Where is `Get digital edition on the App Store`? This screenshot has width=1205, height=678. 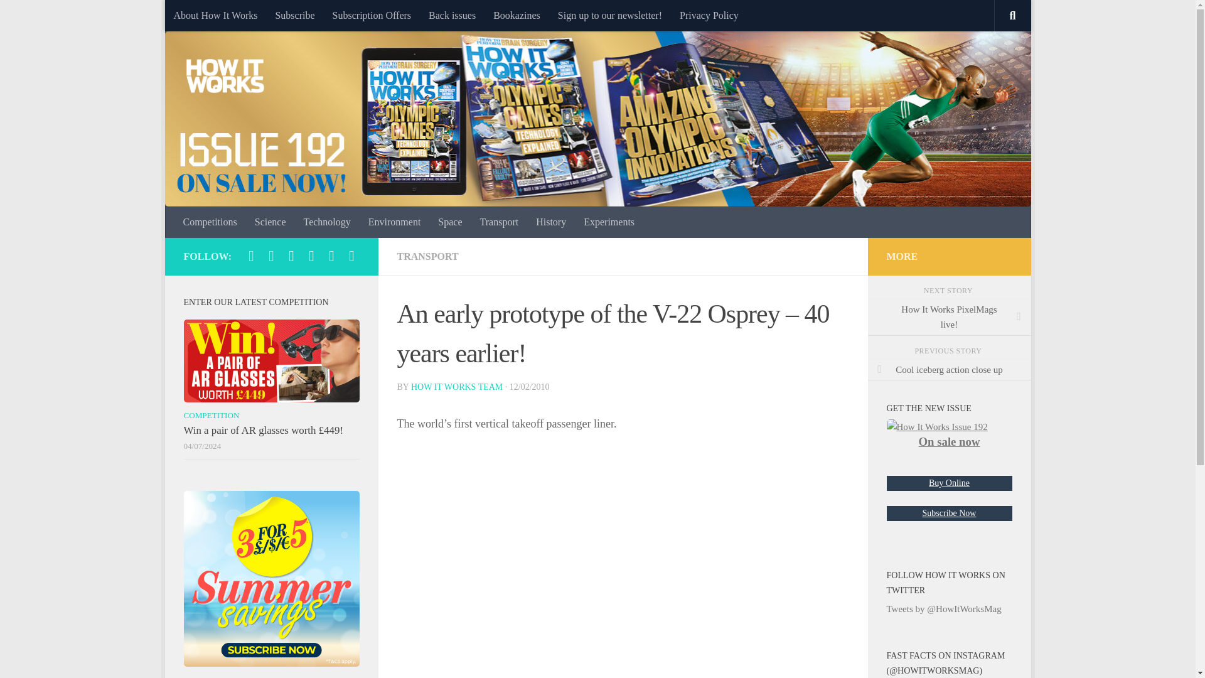
Get digital edition on the App Store is located at coordinates (311, 256).